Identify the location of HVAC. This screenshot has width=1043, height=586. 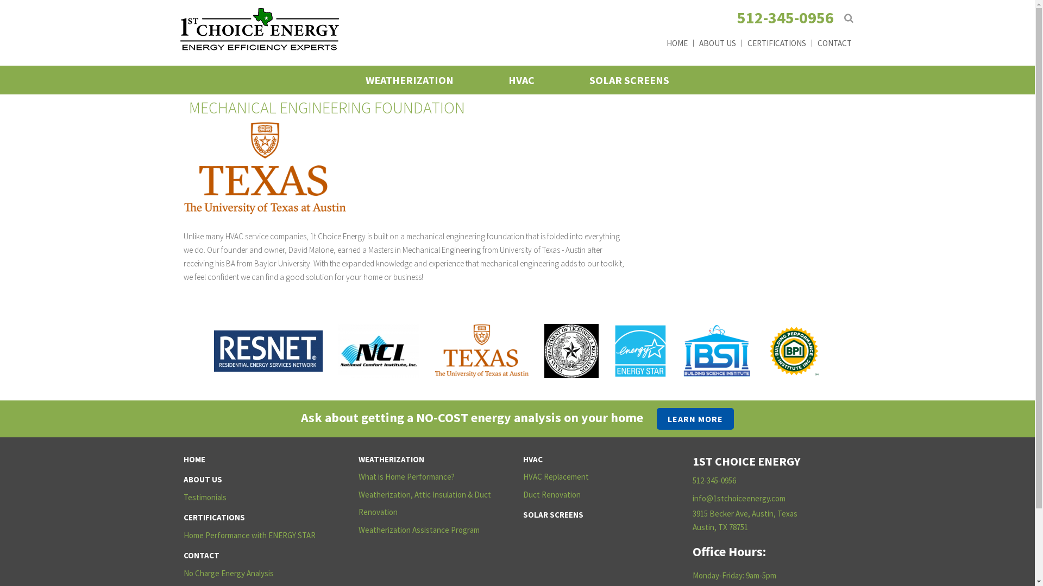
(596, 460).